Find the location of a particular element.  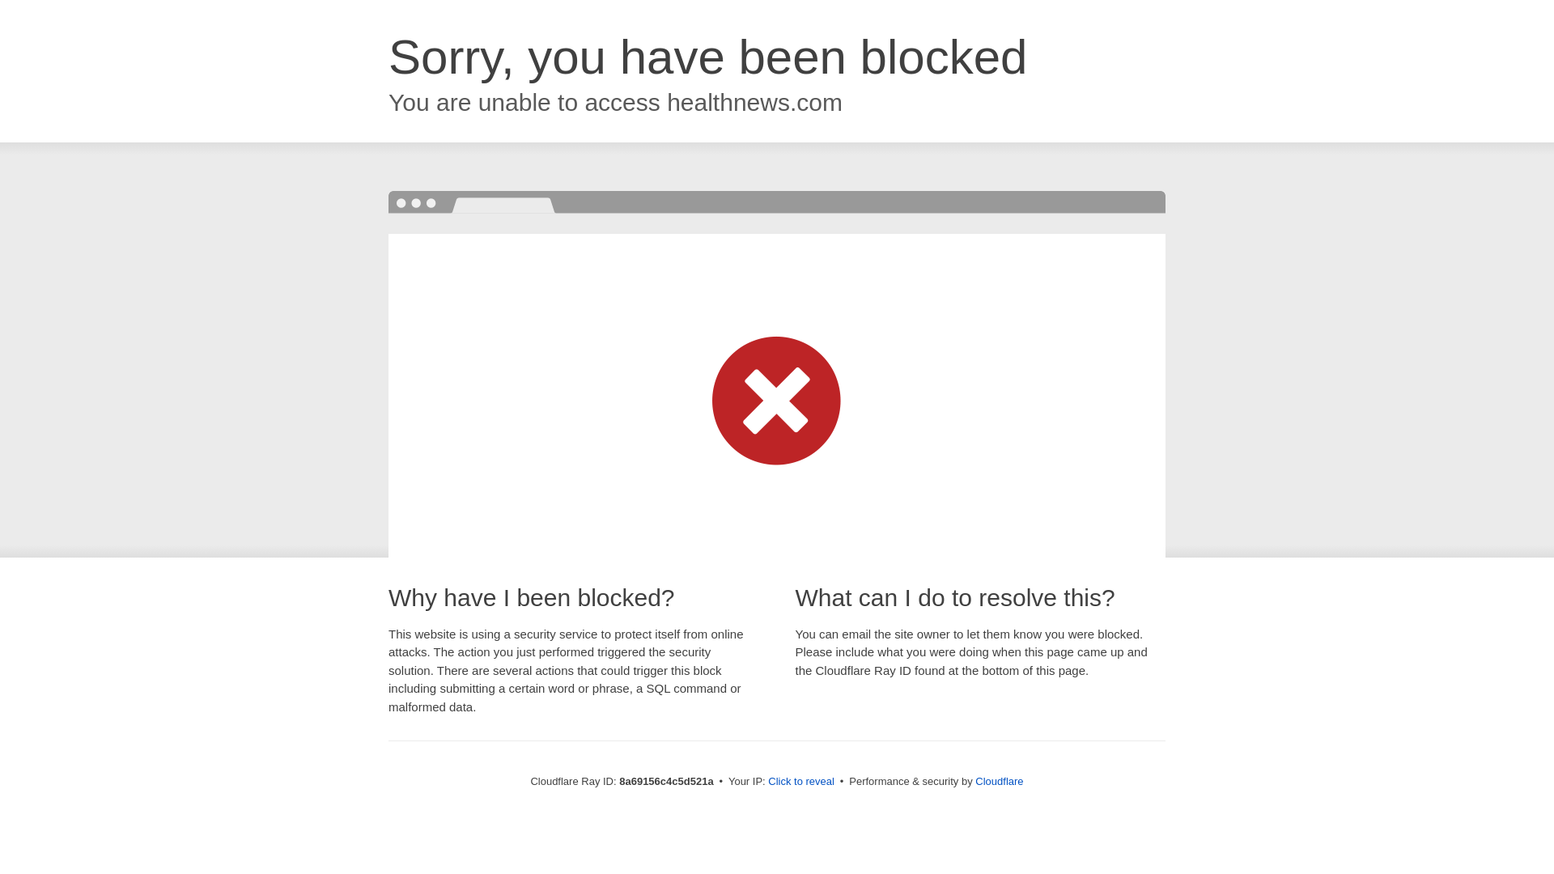

Click to reveal is located at coordinates (801, 782).